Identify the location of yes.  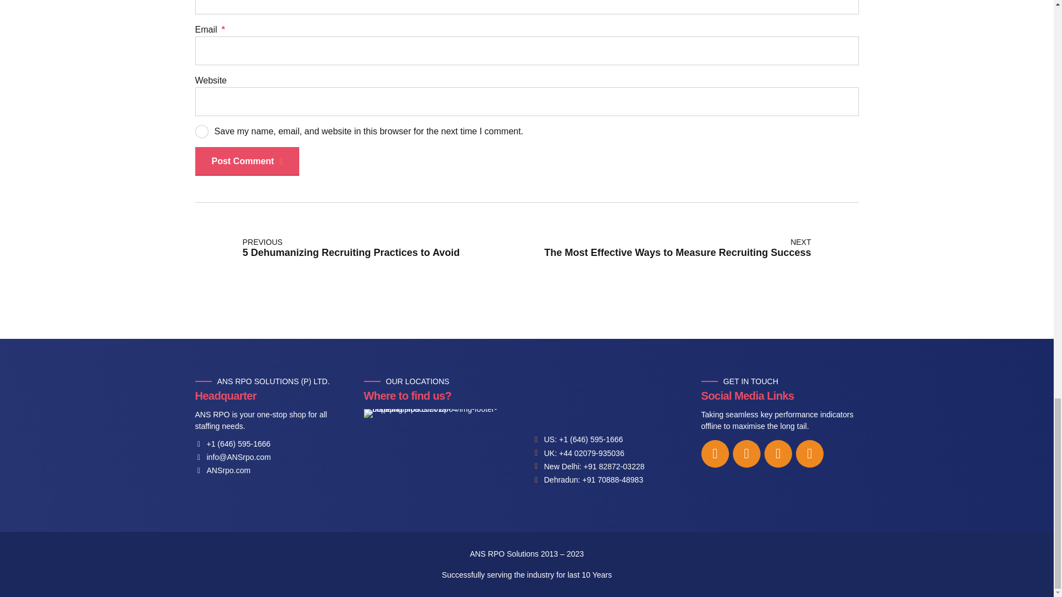
(201, 131).